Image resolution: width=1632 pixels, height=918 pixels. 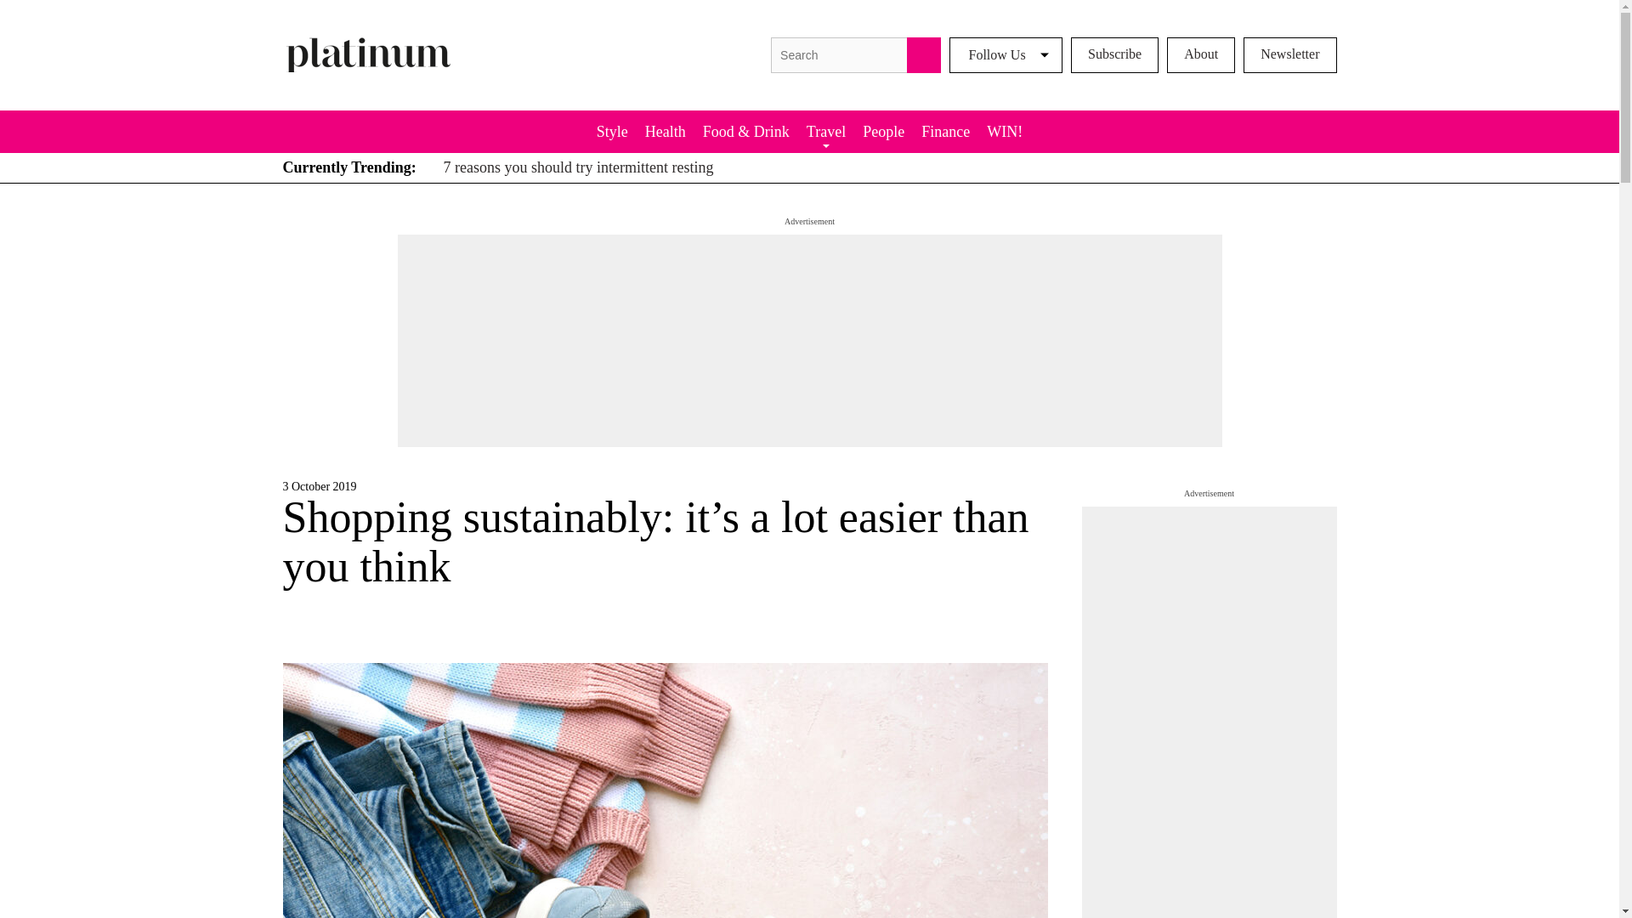 I want to click on Style, so click(x=612, y=131).